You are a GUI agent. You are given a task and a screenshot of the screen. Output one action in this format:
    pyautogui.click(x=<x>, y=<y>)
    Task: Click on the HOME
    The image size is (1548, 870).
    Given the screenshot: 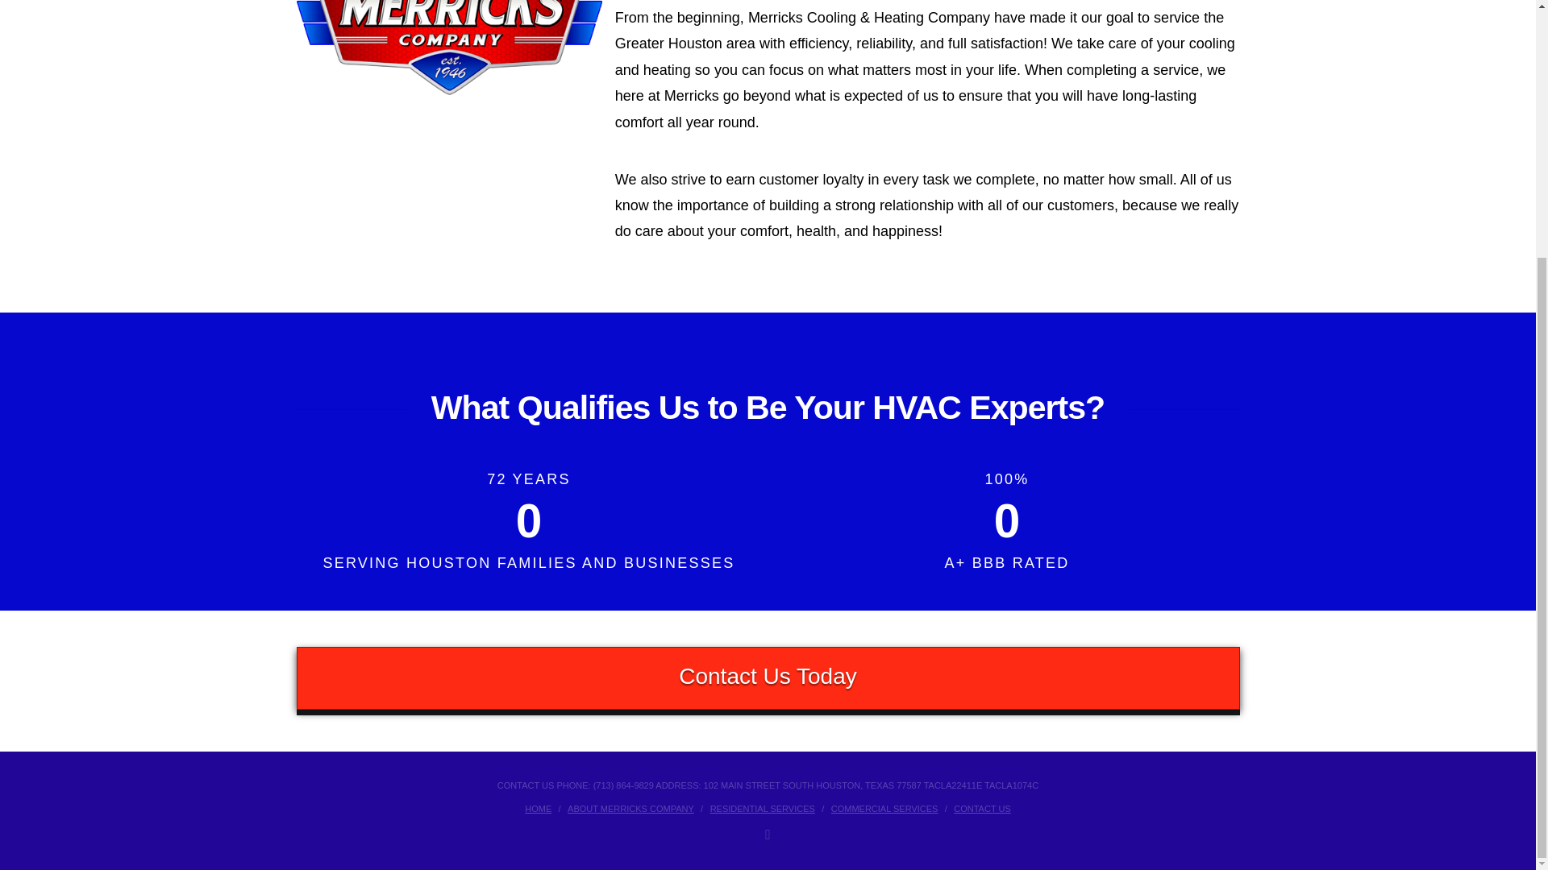 What is the action you would take?
    pyautogui.click(x=537, y=808)
    